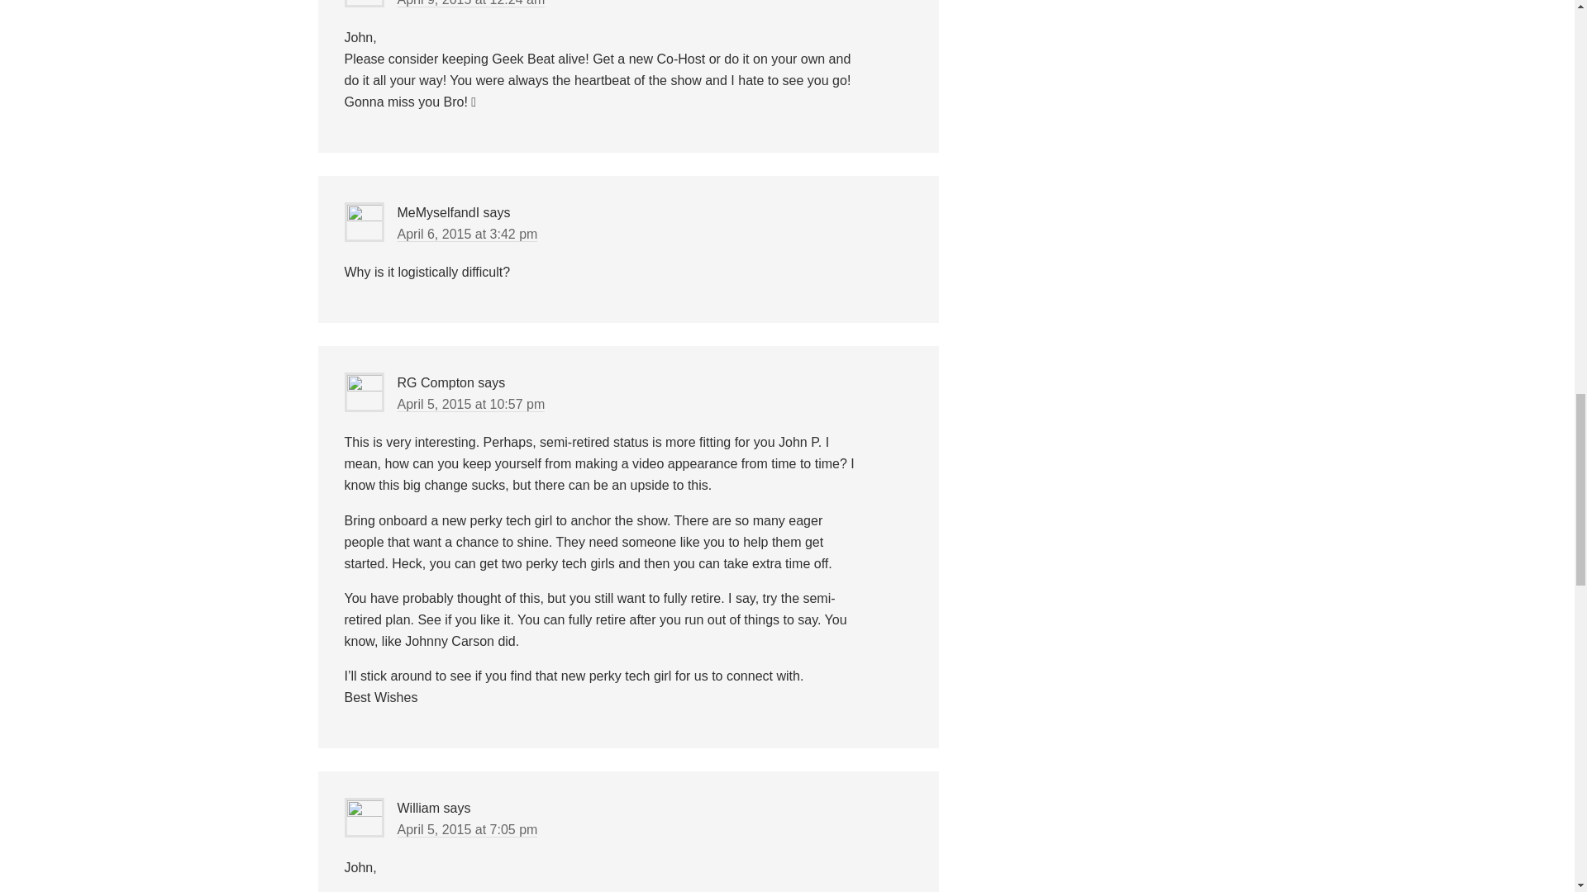 The height and width of the screenshot is (892, 1587). I want to click on April 6, 2015 at 3:42 pm, so click(467, 235).